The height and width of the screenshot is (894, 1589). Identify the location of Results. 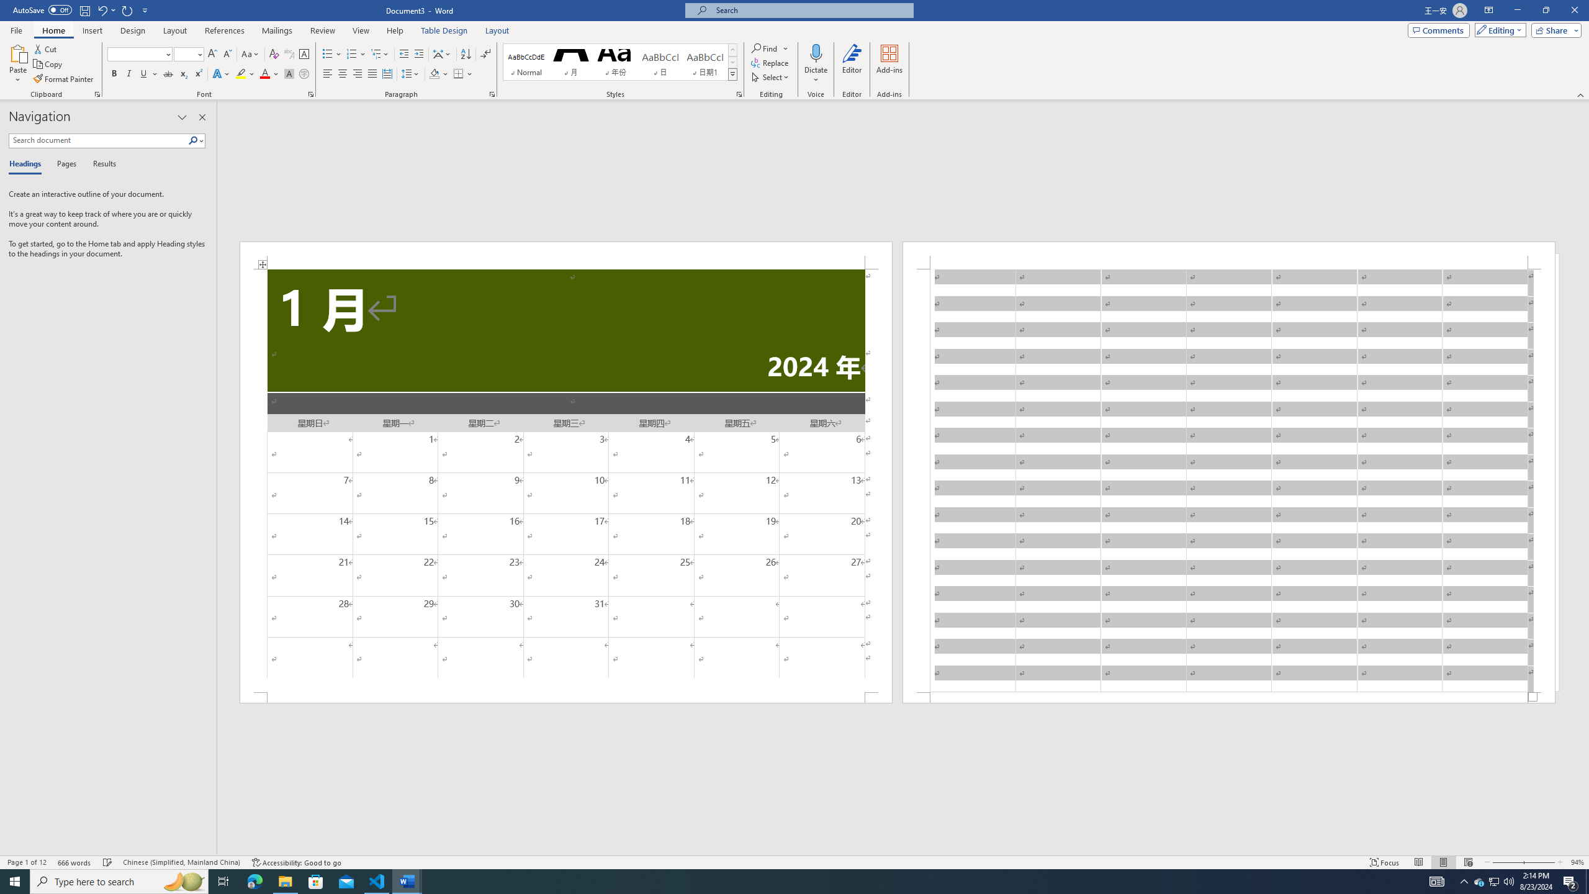
(100, 165).